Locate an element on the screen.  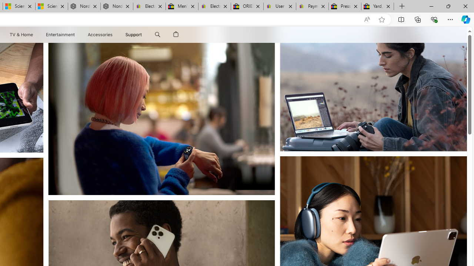
Class: globalnav-submenu-trigger-item is located at coordinates (144, 35).